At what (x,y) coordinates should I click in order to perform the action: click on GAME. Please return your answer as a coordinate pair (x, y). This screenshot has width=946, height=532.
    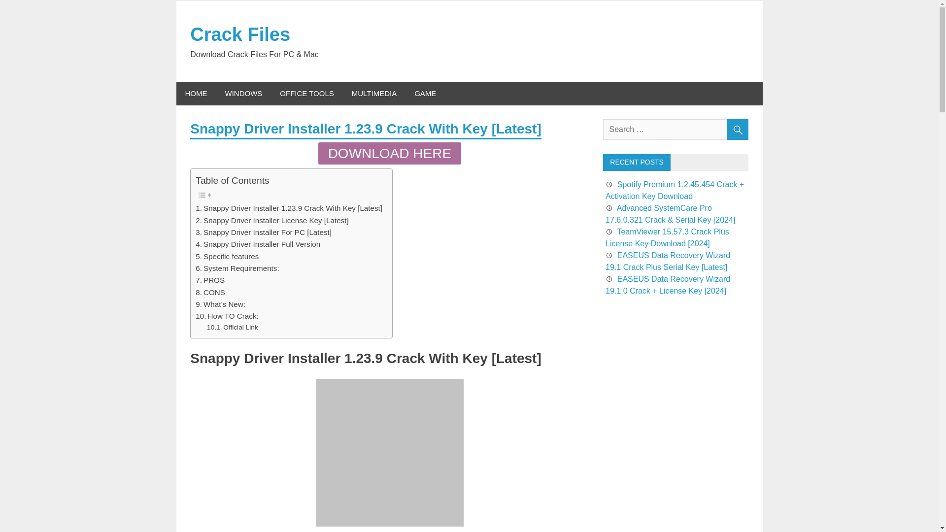
    Looking at the image, I should click on (425, 94).